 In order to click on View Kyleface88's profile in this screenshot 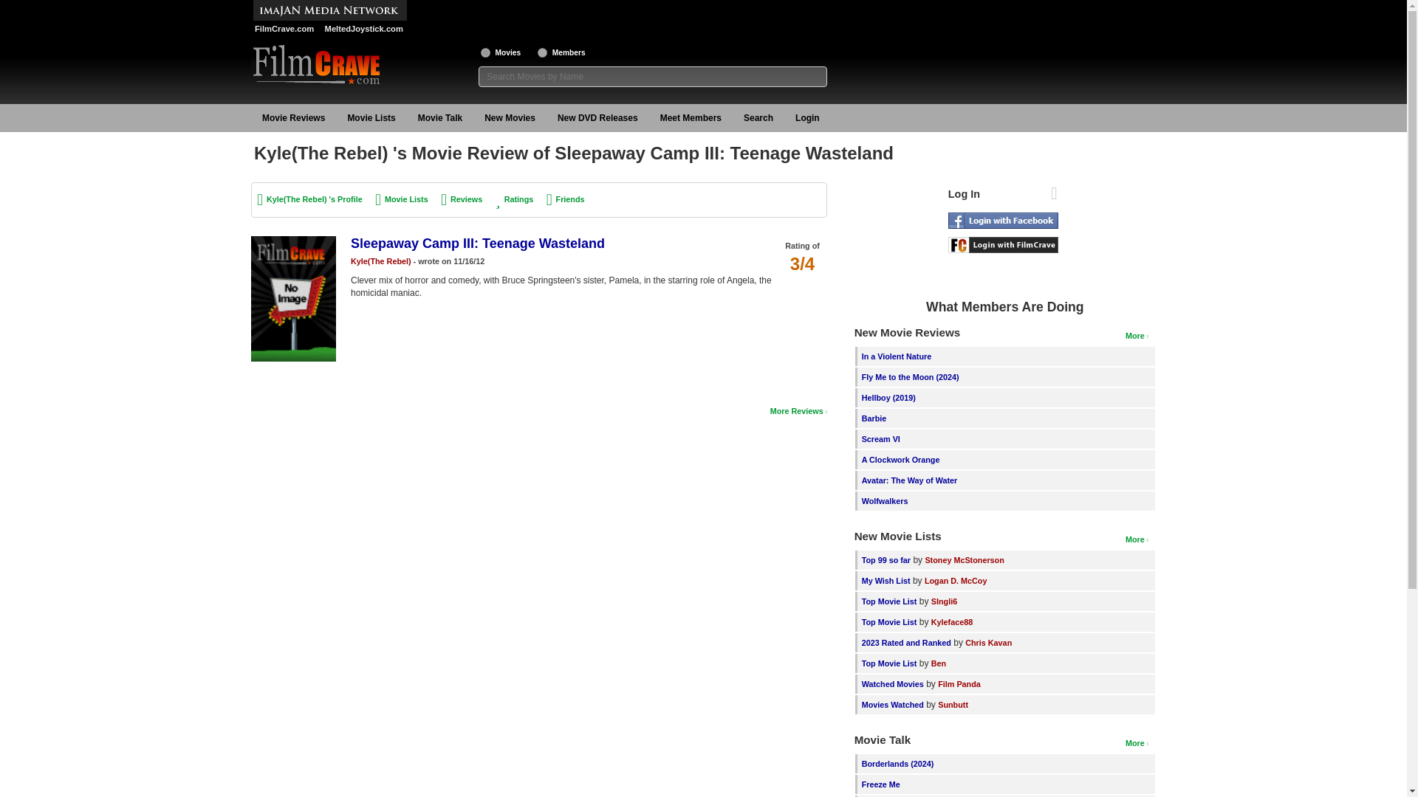, I will do `click(952, 621)`.